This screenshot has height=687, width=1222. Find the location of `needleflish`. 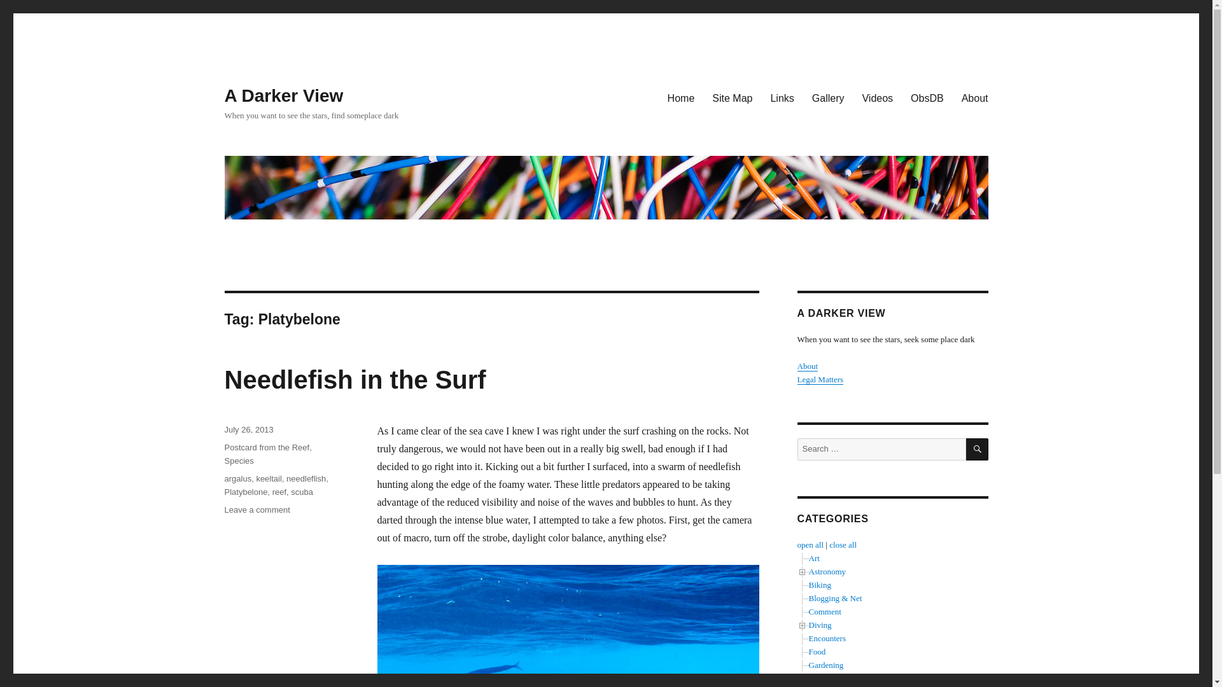

needleflish is located at coordinates (305, 478).